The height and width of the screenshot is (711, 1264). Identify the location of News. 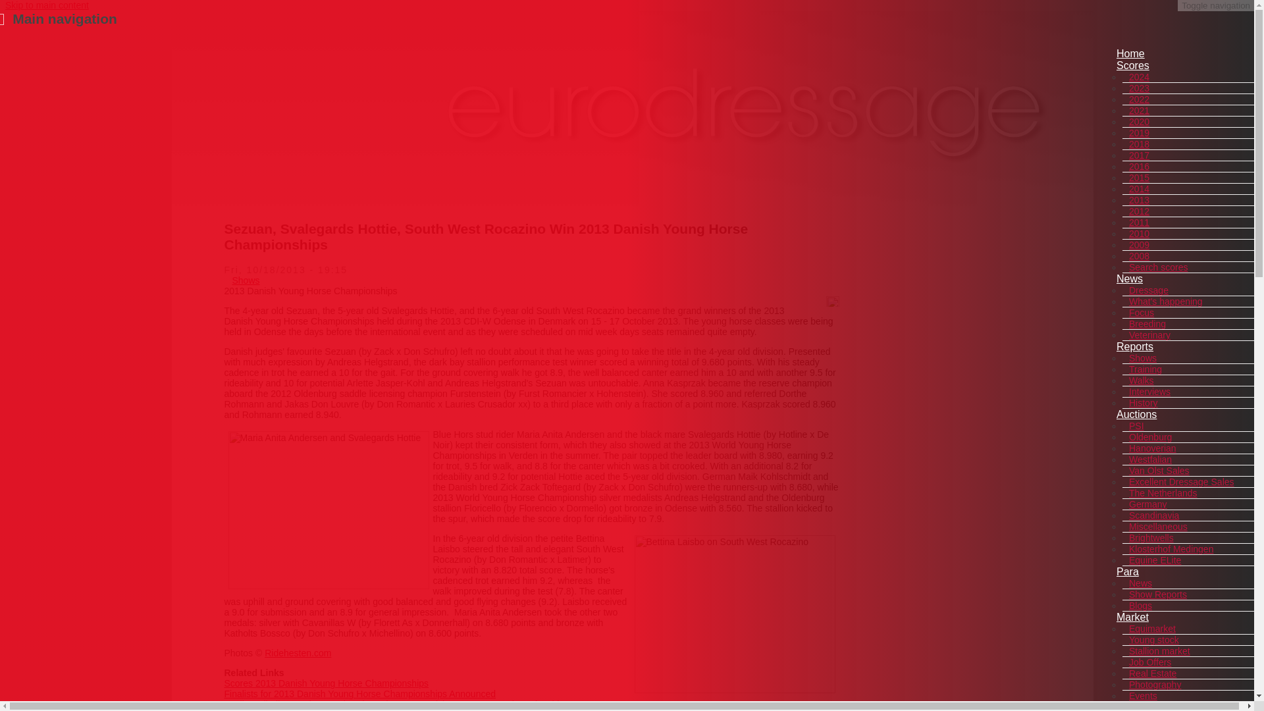
(1129, 278).